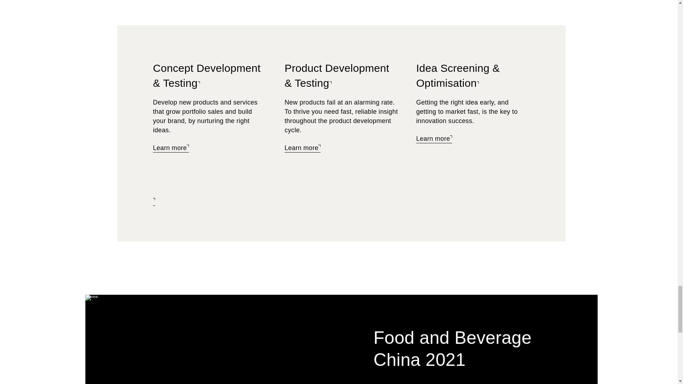  I want to click on Concept Development and Testing, so click(171, 148).